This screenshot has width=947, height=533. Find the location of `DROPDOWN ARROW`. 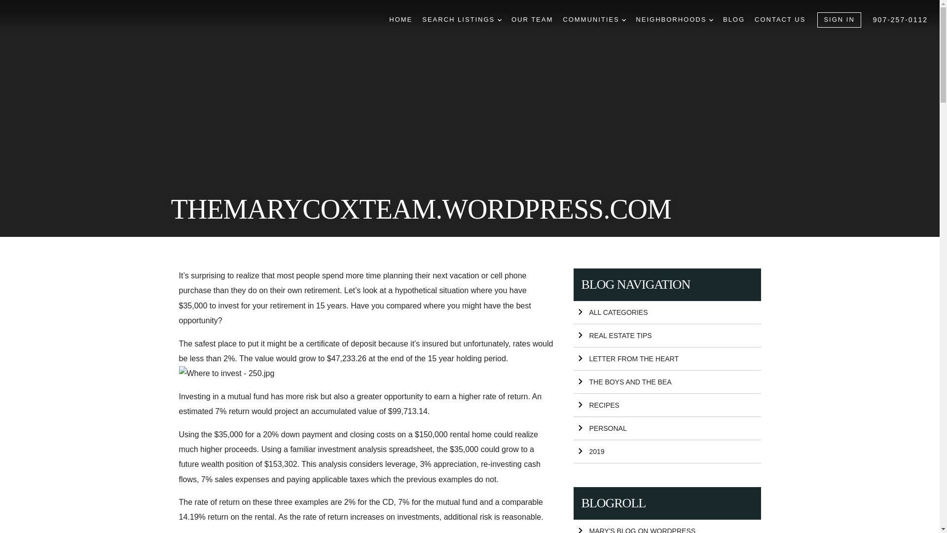

DROPDOWN ARROW is located at coordinates (500, 20).